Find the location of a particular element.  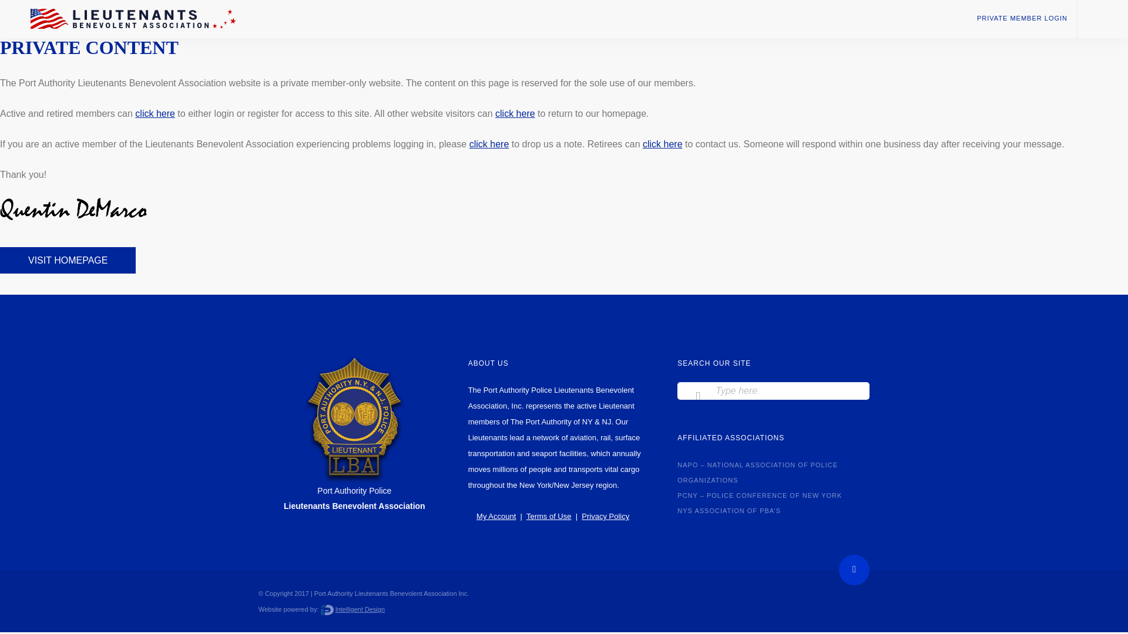

Intelligent Design is located at coordinates (360, 609).